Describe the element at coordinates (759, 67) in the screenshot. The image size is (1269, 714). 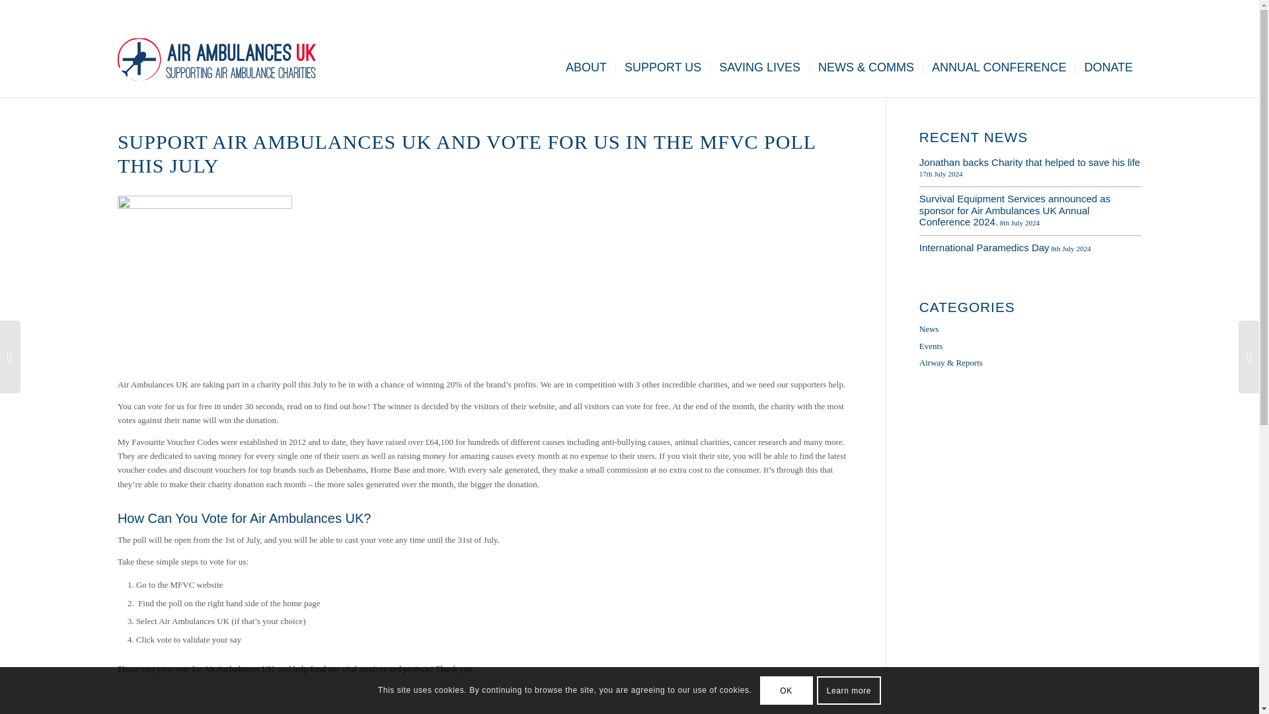
I see `SAVING LIVES` at that location.